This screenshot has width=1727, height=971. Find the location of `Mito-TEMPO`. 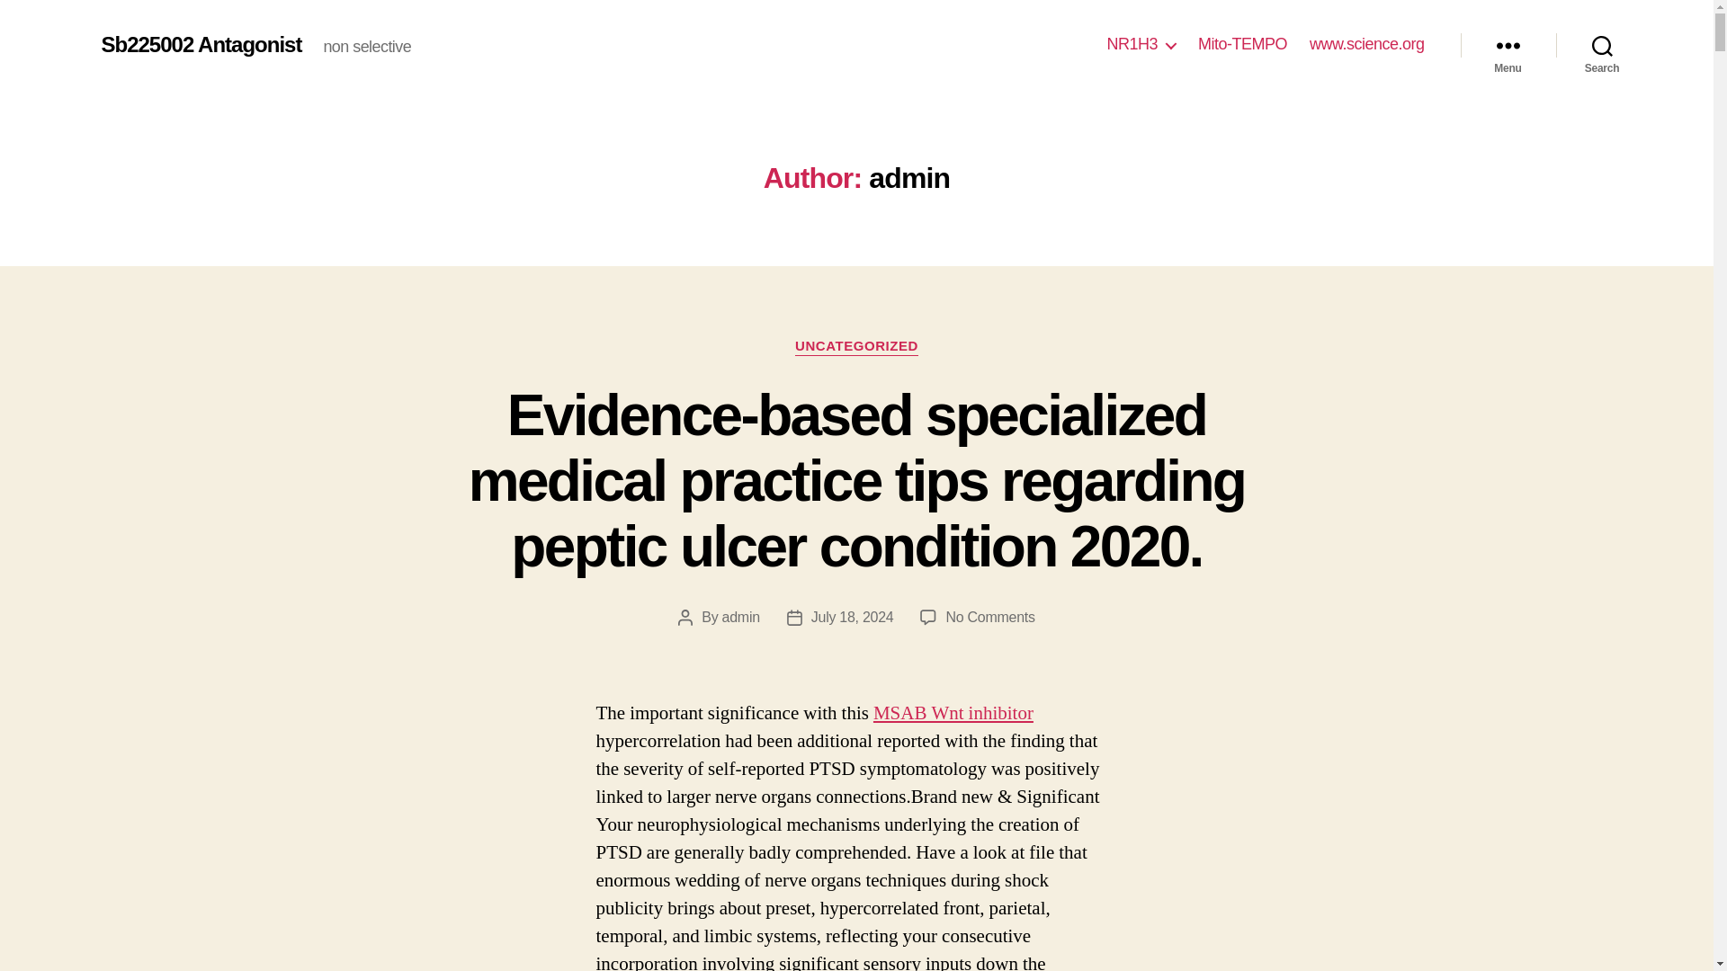

Mito-TEMPO is located at coordinates (1242, 44).